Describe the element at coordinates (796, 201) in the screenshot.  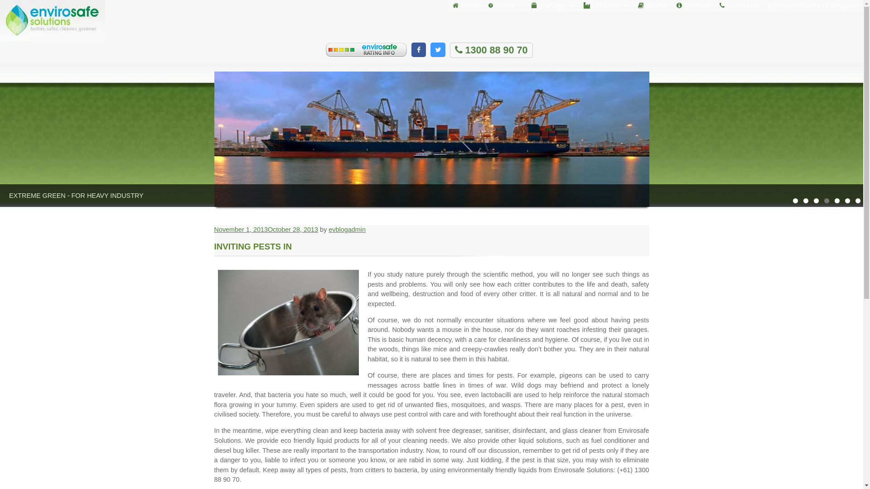
I see `1` at that location.